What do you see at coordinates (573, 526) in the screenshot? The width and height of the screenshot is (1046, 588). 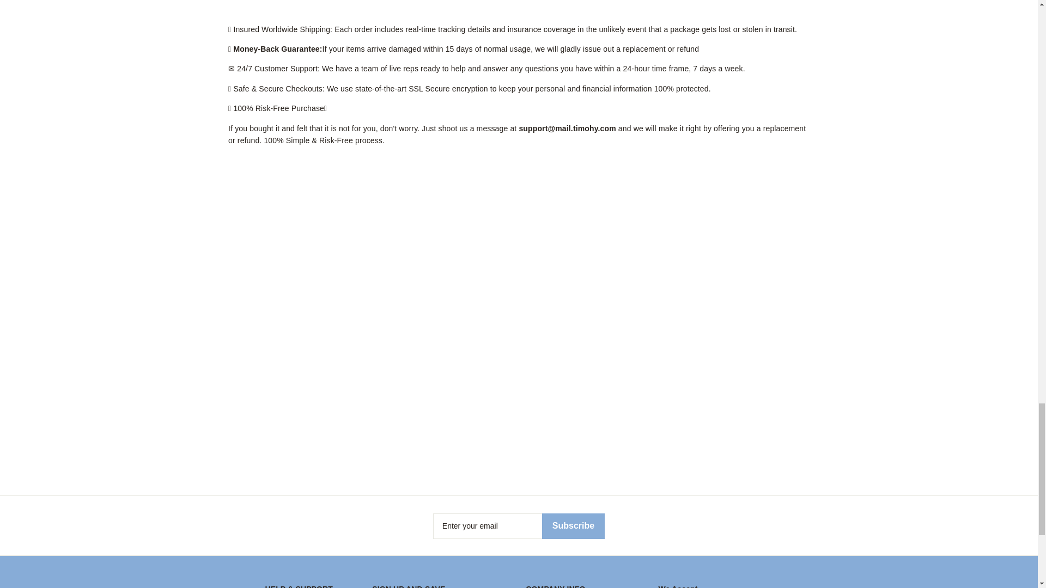 I see `Subscribe` at bounding box center [573, 526].